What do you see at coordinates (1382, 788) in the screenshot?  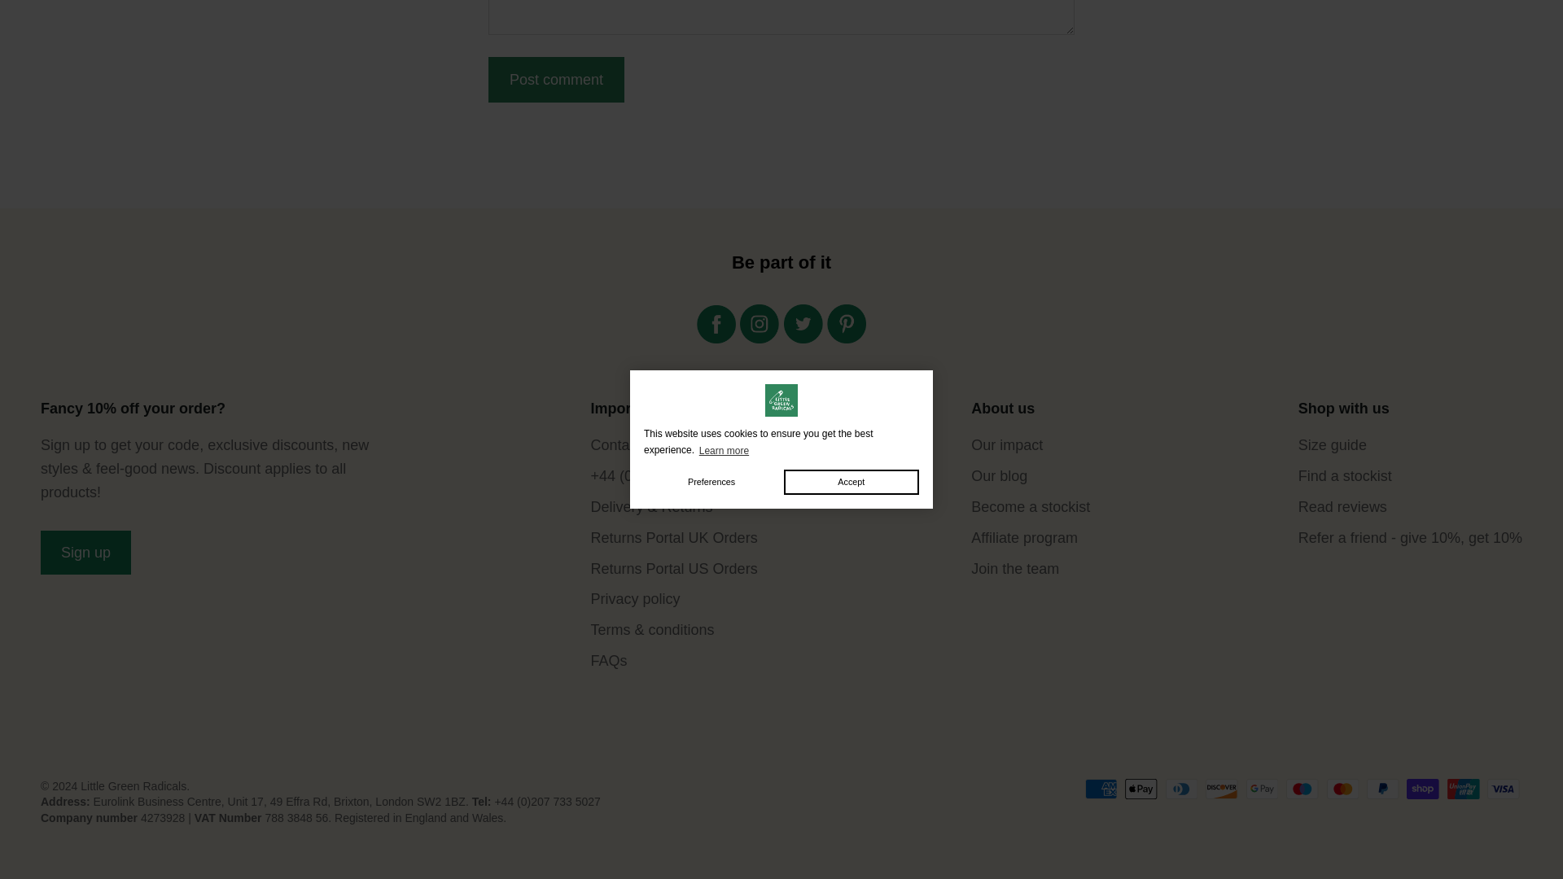 I see `PayPal` at bounding box center [1382, 788].